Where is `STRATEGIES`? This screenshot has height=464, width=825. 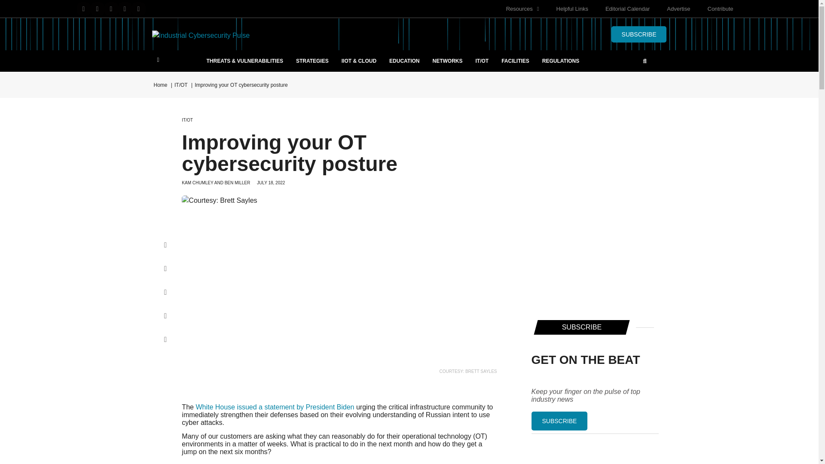
STRATEGIES is located at coordinates (312, 61).